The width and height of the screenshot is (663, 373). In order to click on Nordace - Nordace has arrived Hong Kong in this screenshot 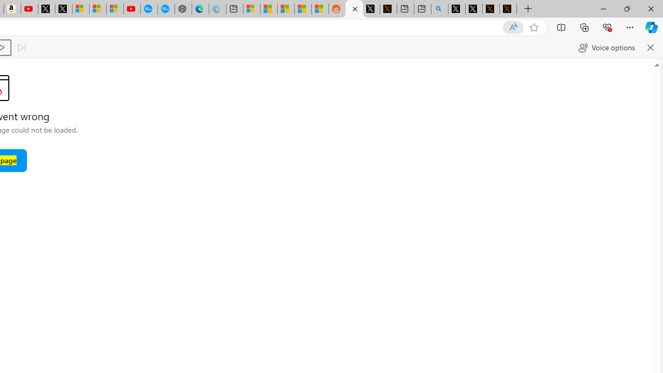, I will do `click(183, 9)`.